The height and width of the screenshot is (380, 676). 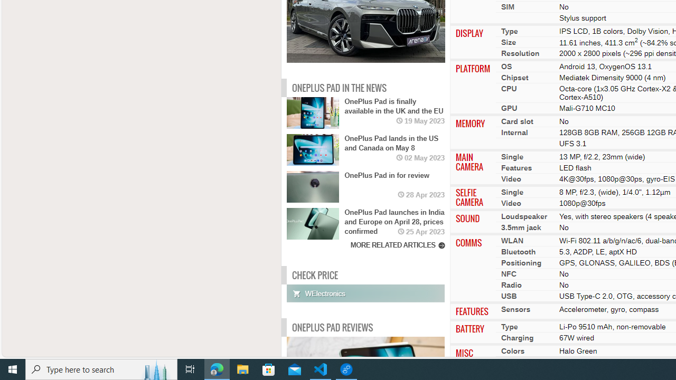 What do you see at coordinates (521, 227) in the screenshot?
I see `3.5mm jack` at bounding box center [521, 227].